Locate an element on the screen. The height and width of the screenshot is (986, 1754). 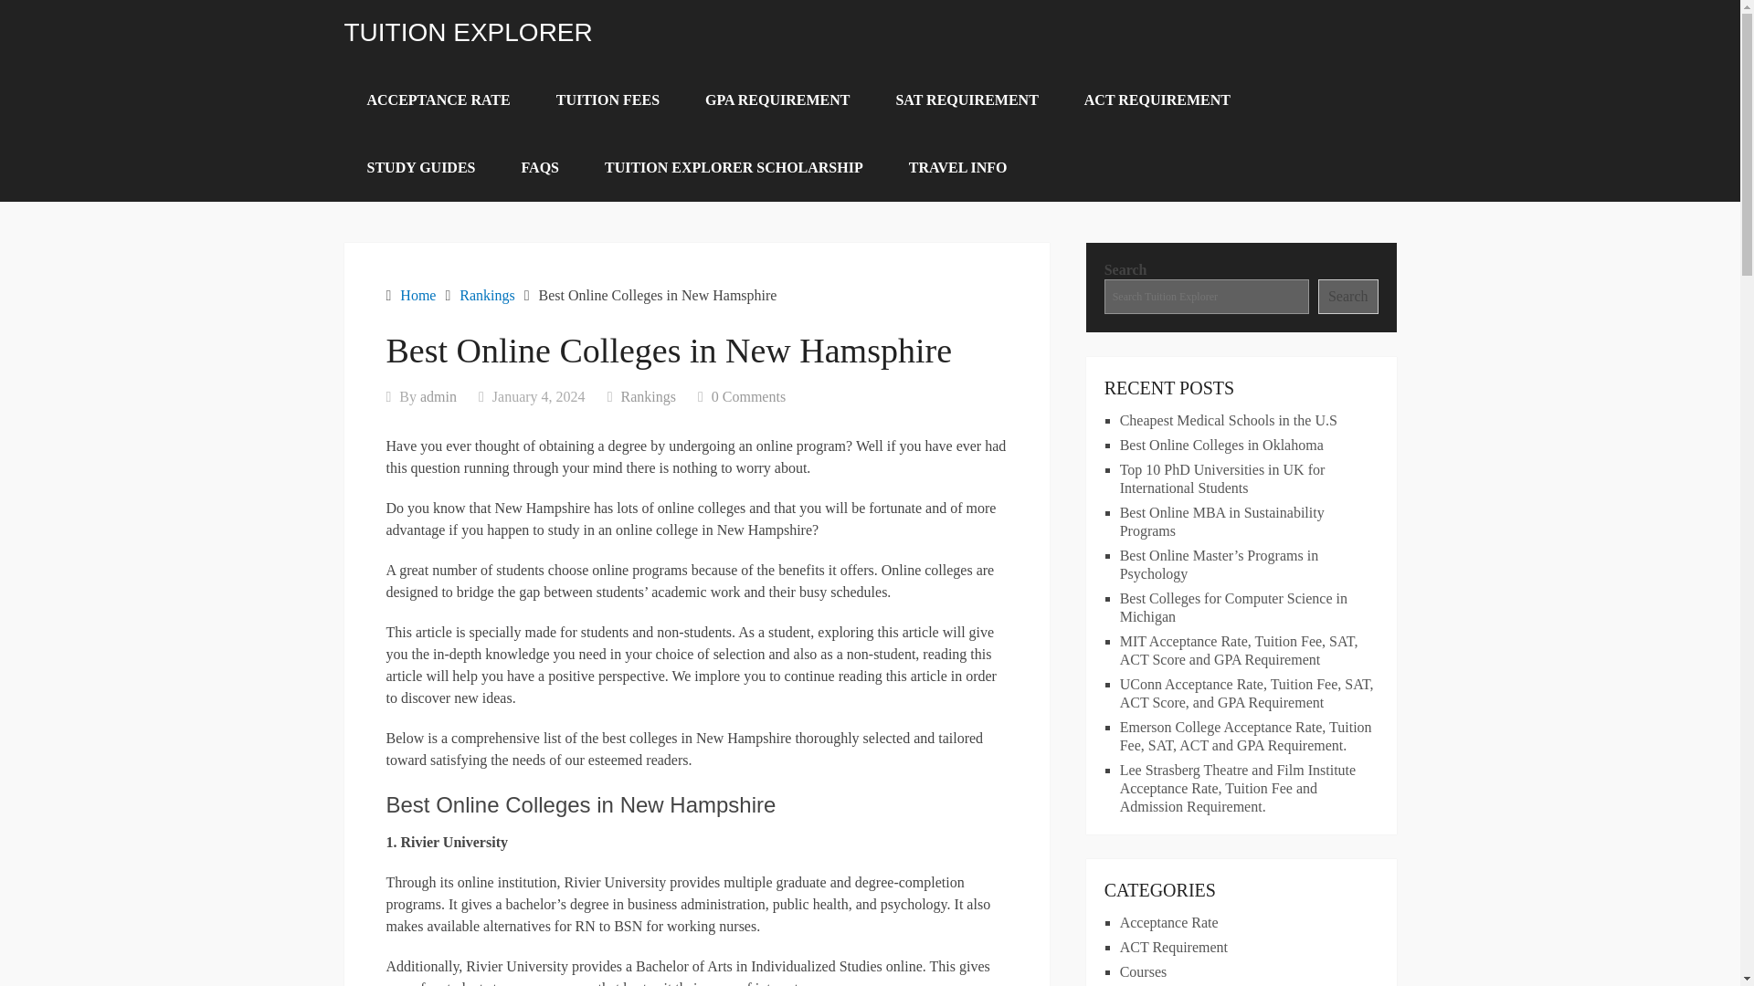
Best Online Colleges in Oklahoma is located at coordinates (1222, 445).